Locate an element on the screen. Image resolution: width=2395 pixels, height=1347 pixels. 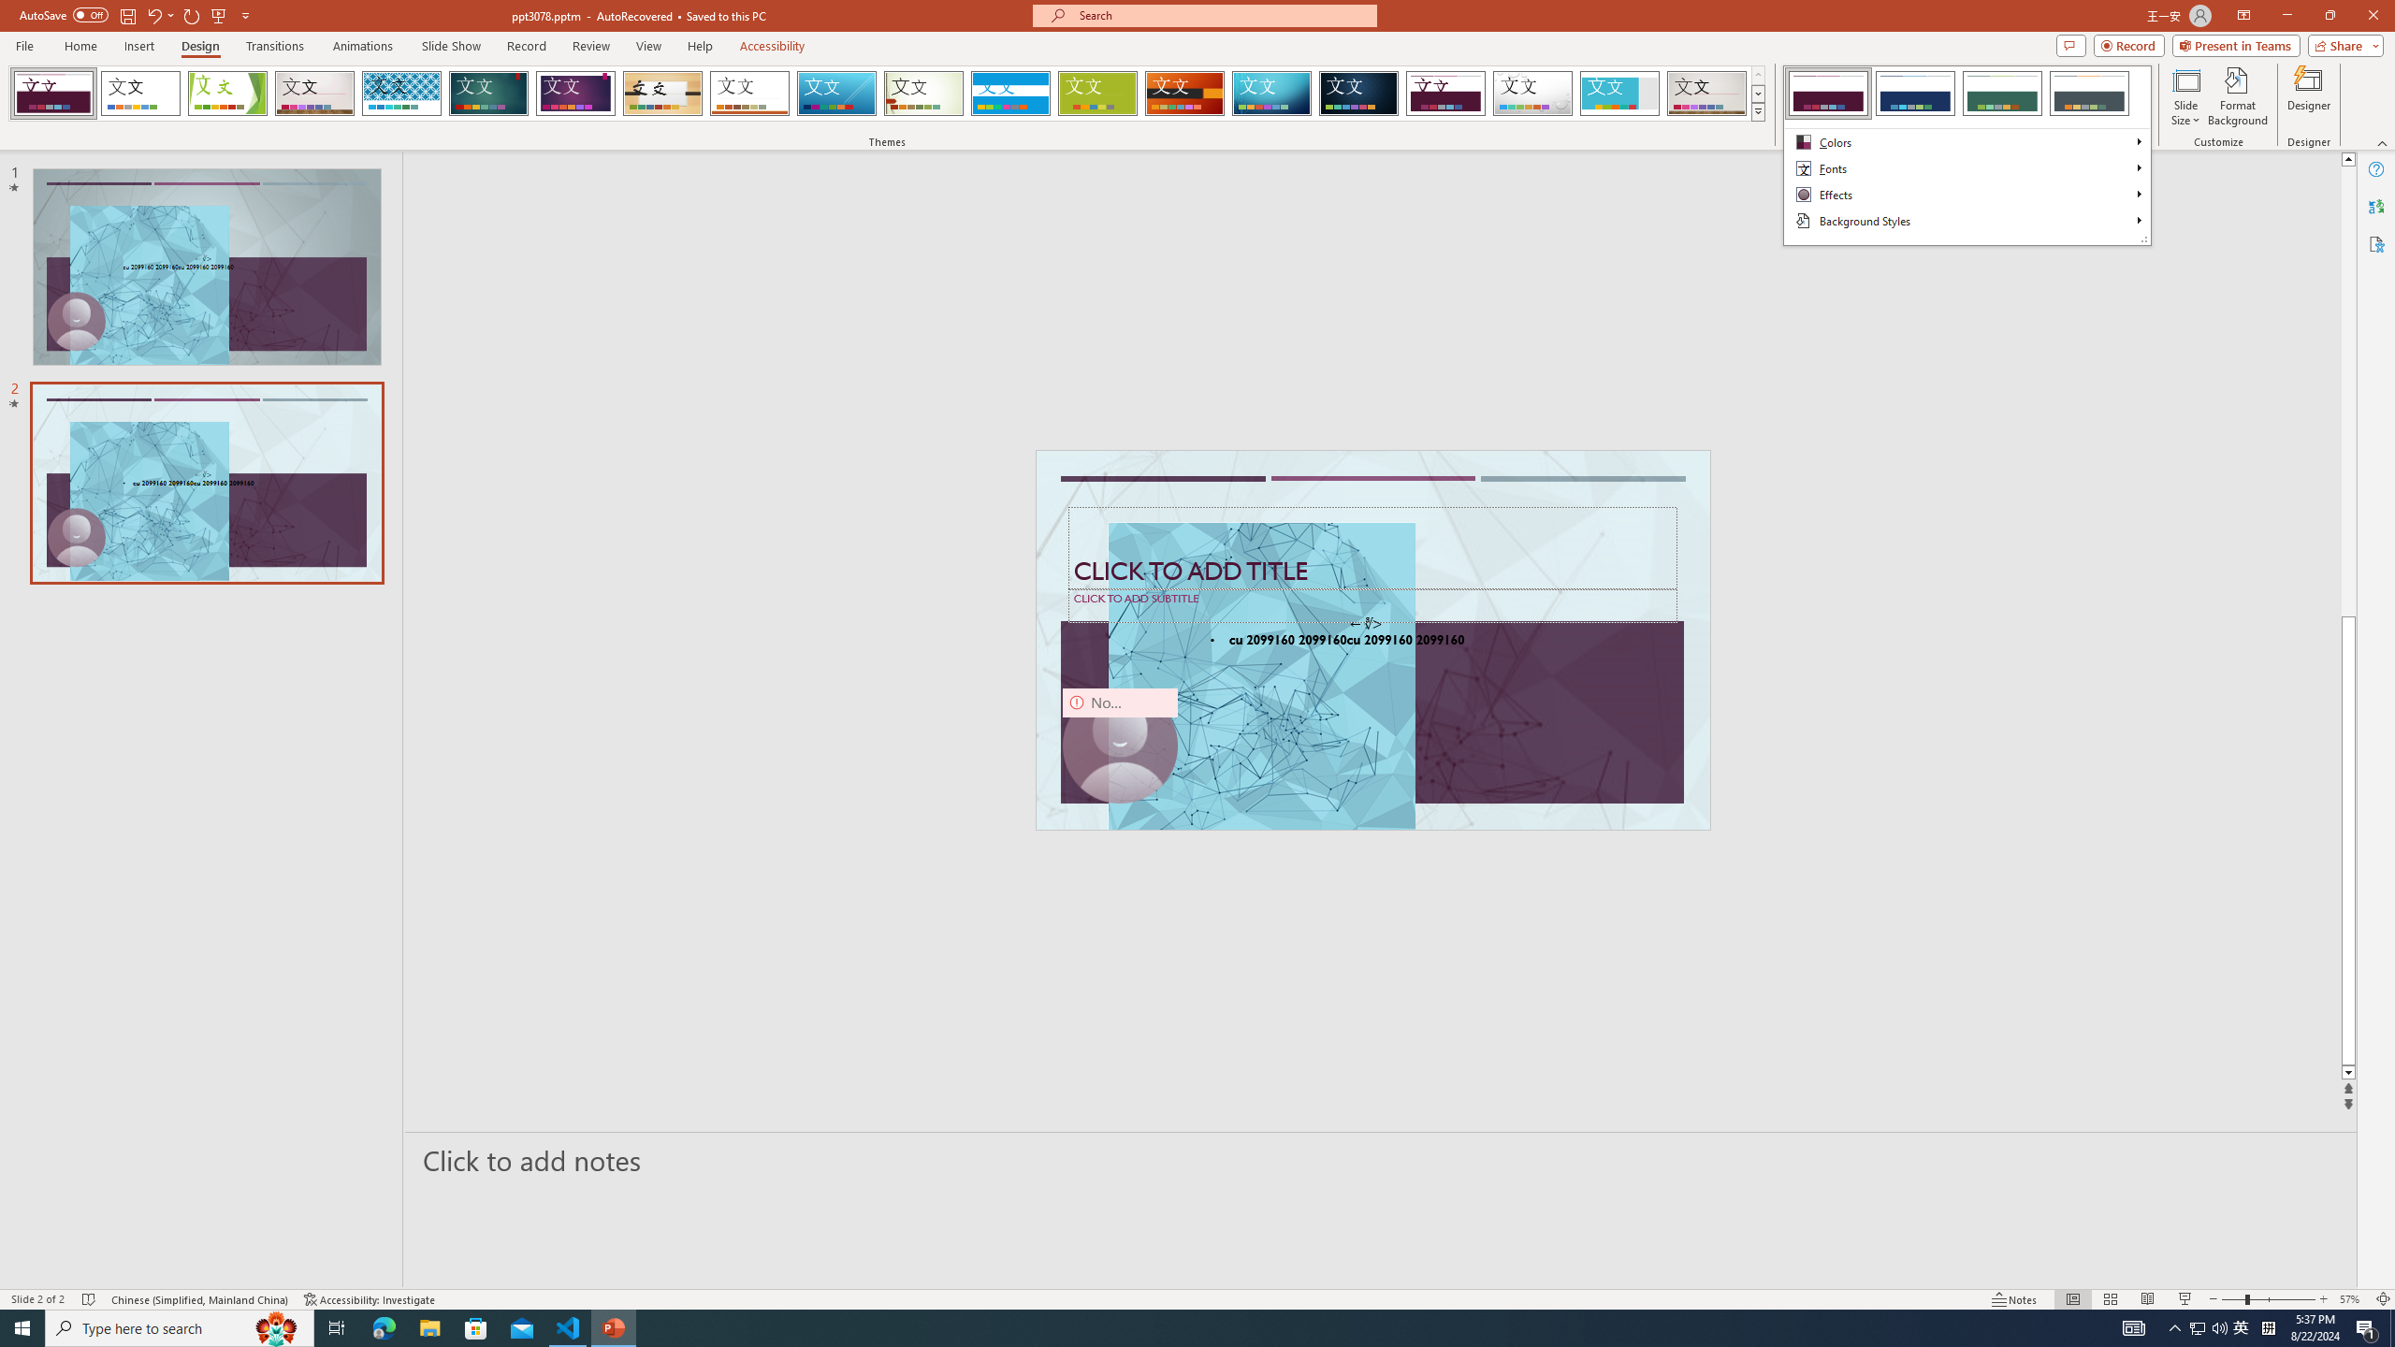
Page 1 content is located at coordinates (1184, 685).